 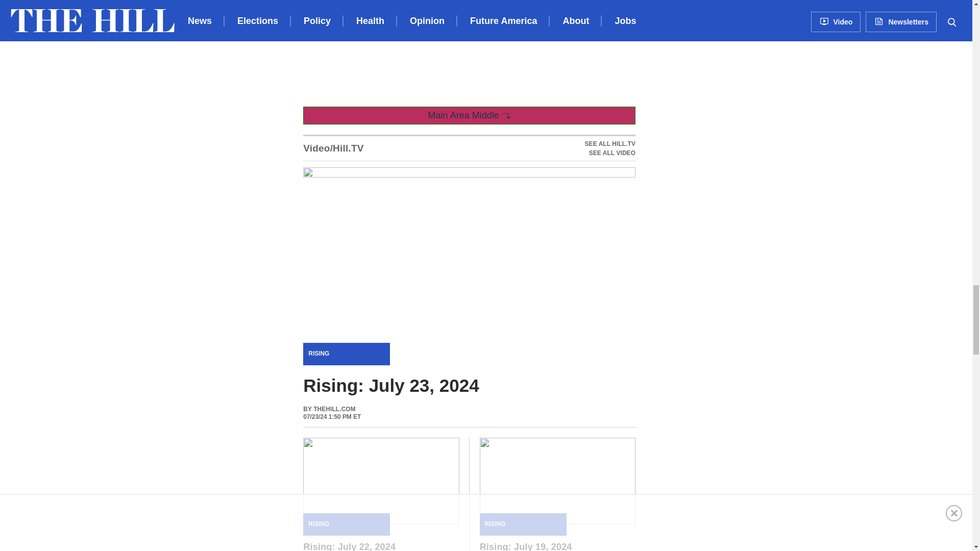 What do you see at coordinates (610, 148) in the screenshot?
I see `3rd party ad content` at bounding box center [610, 148].